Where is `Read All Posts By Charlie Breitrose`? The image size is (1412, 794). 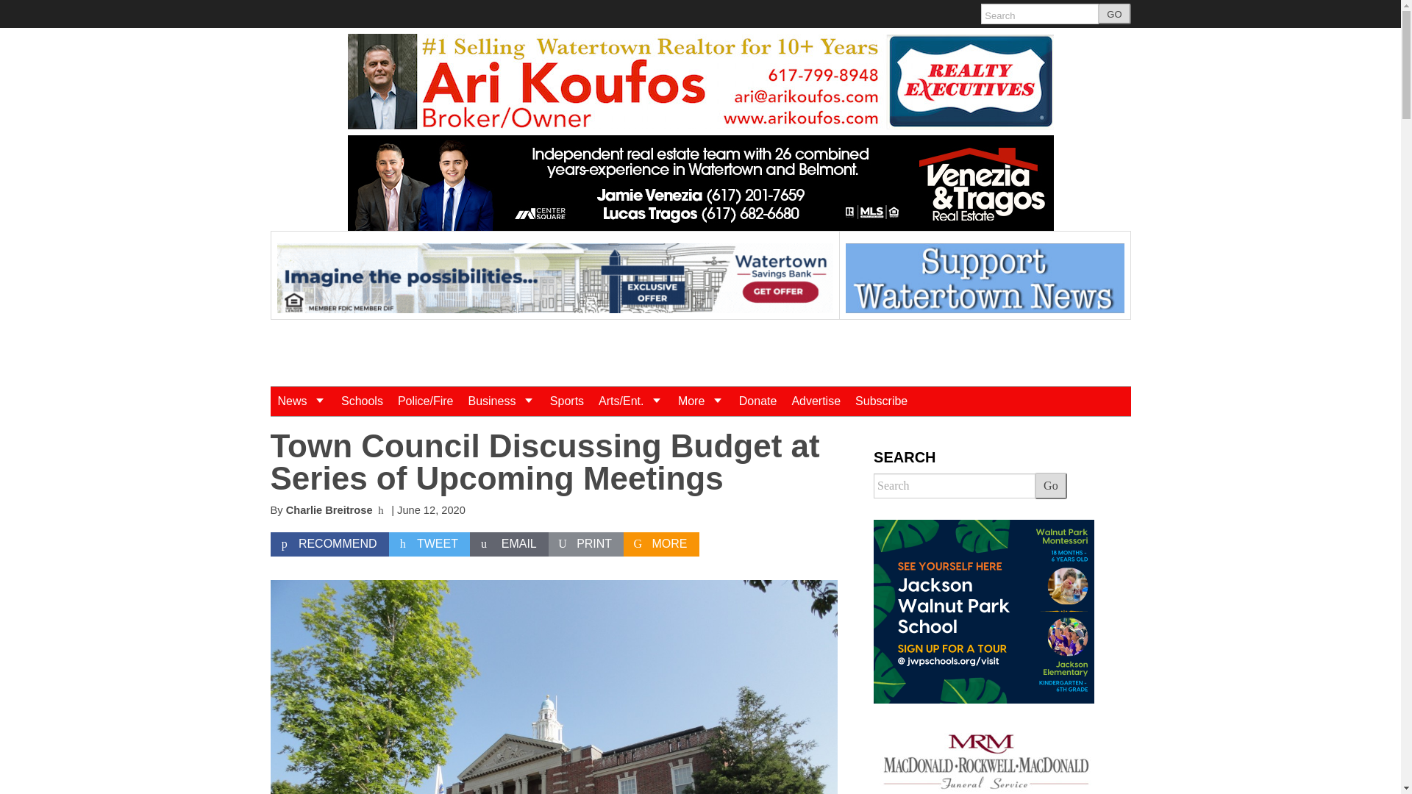 Read All Posts By Charlie Breitrose is located at coordinates (329, 510).